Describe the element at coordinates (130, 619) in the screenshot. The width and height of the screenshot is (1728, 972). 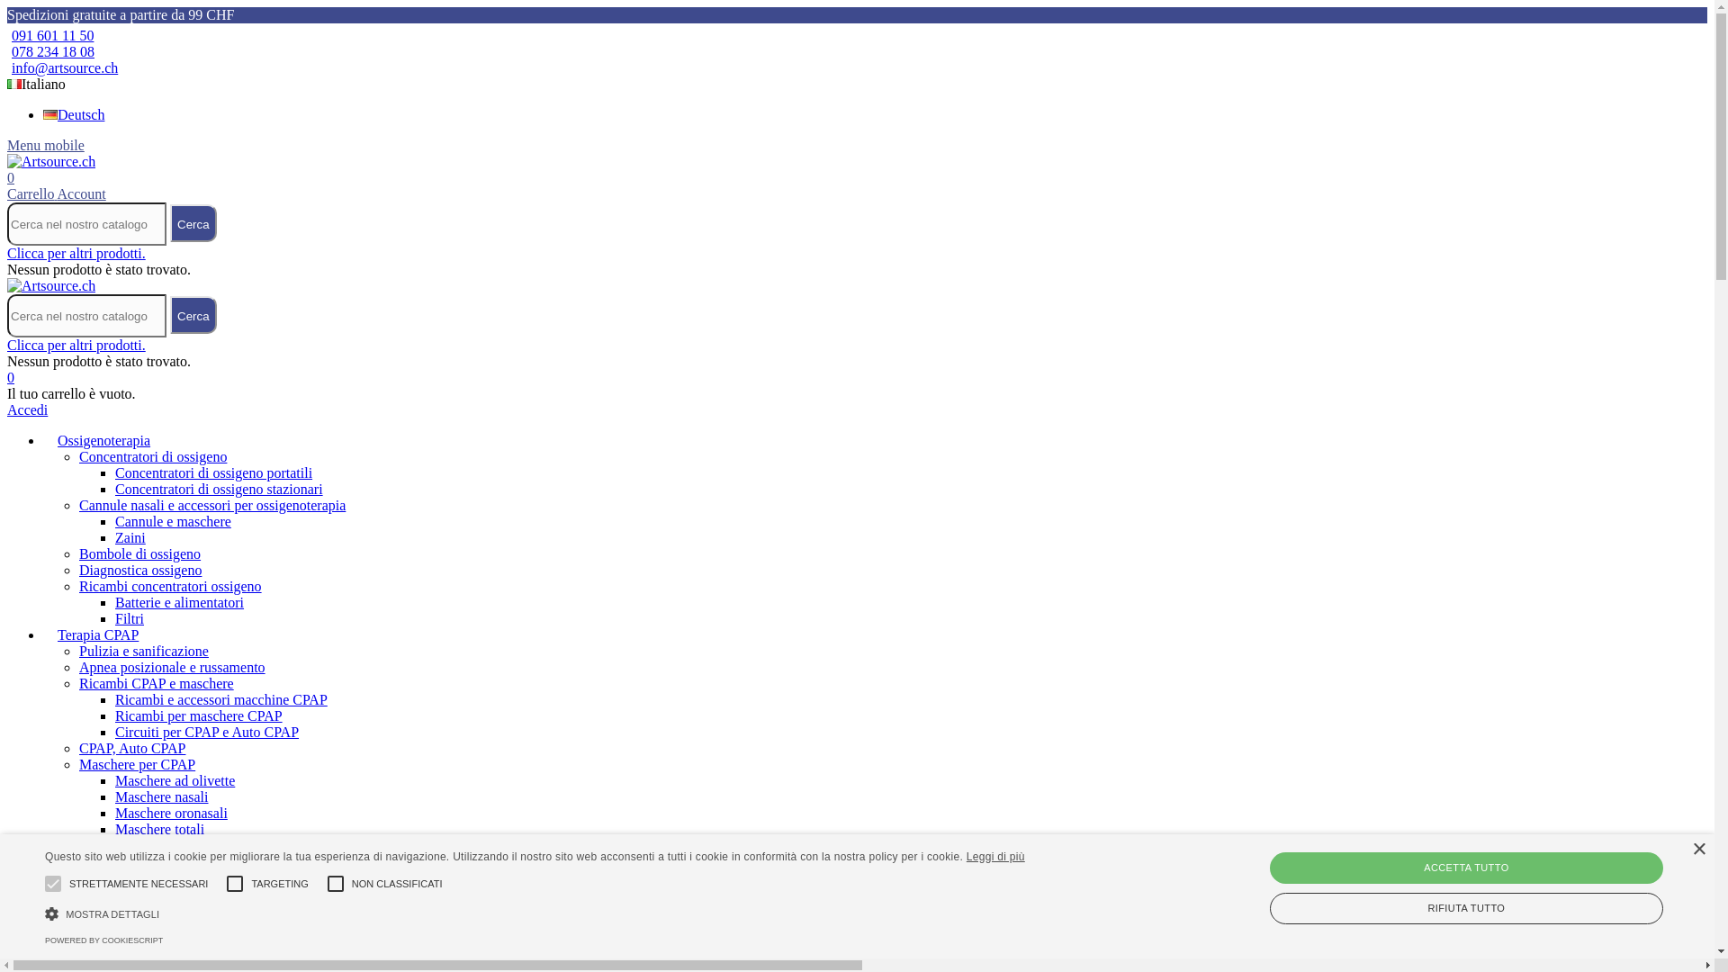
I see `Filtri` at that location.